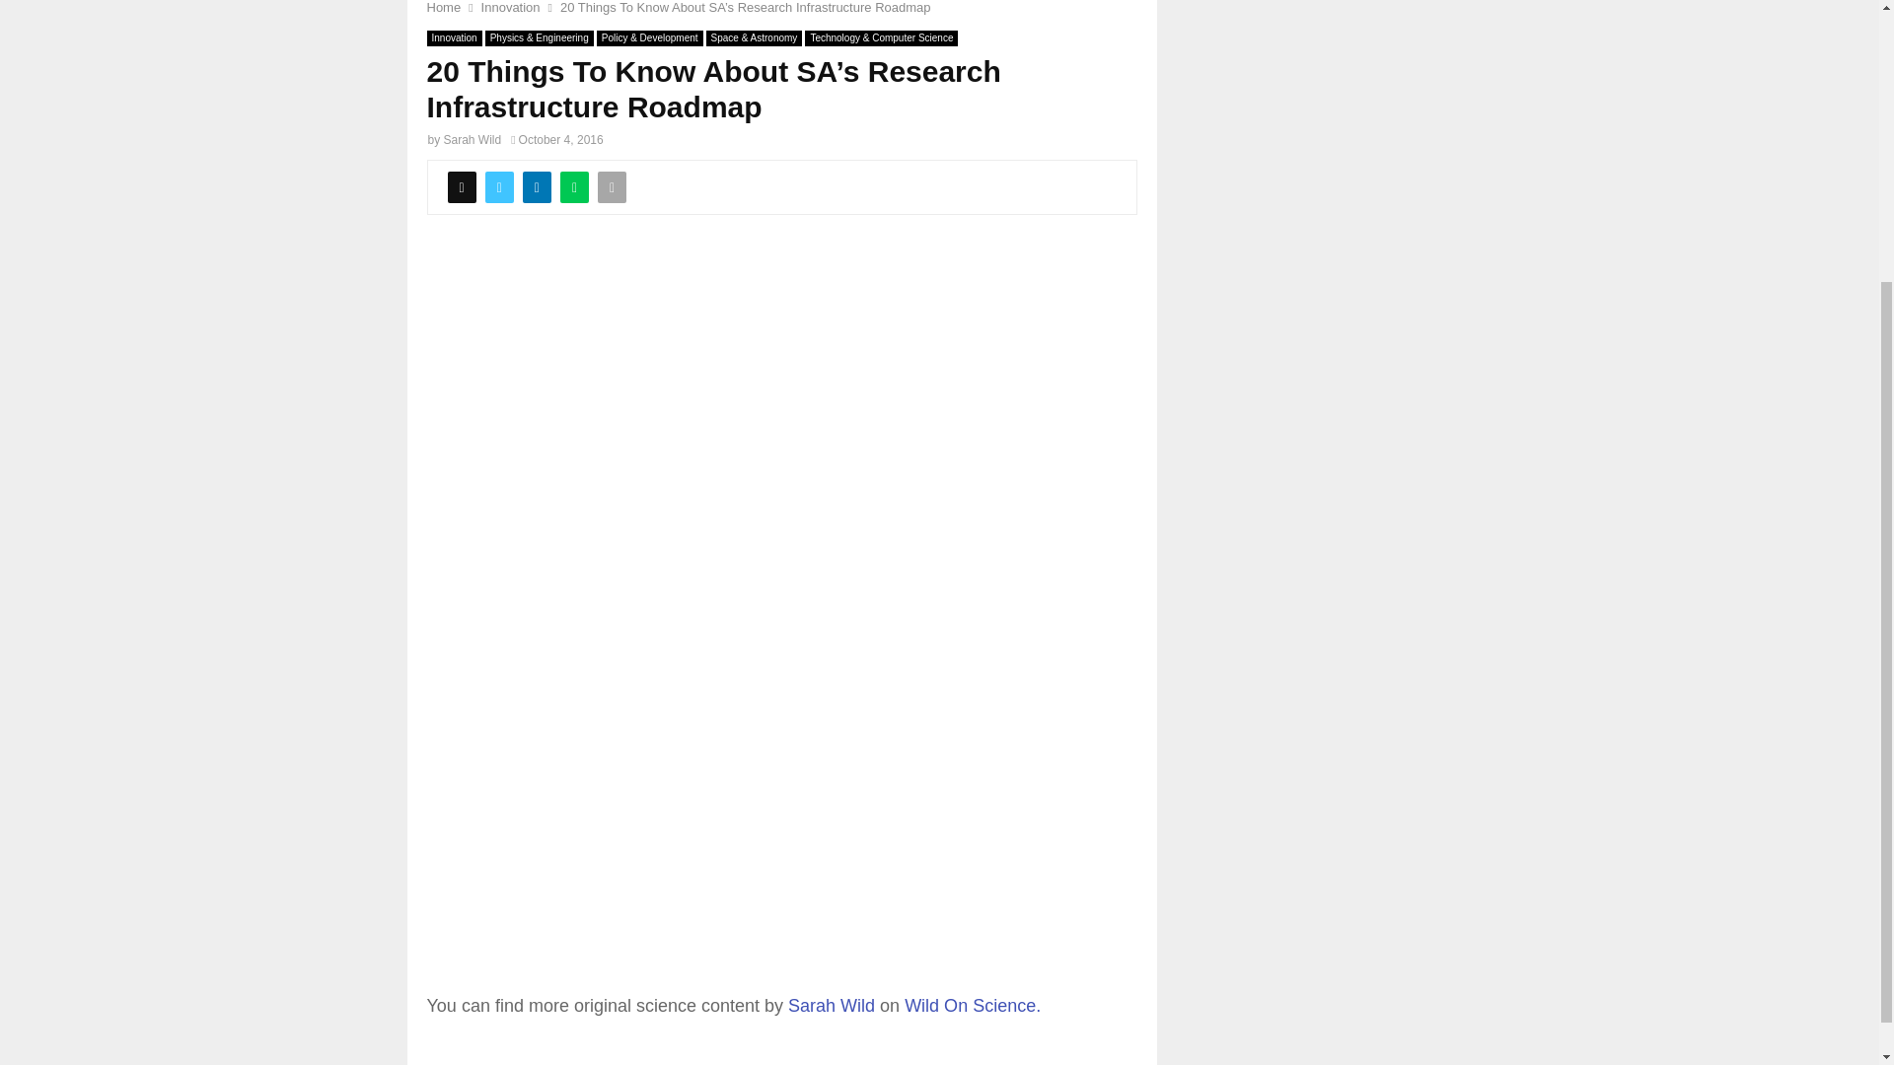 The image size is (1894, 1065). I want to click on Sarah Wild, so click(472, 140).